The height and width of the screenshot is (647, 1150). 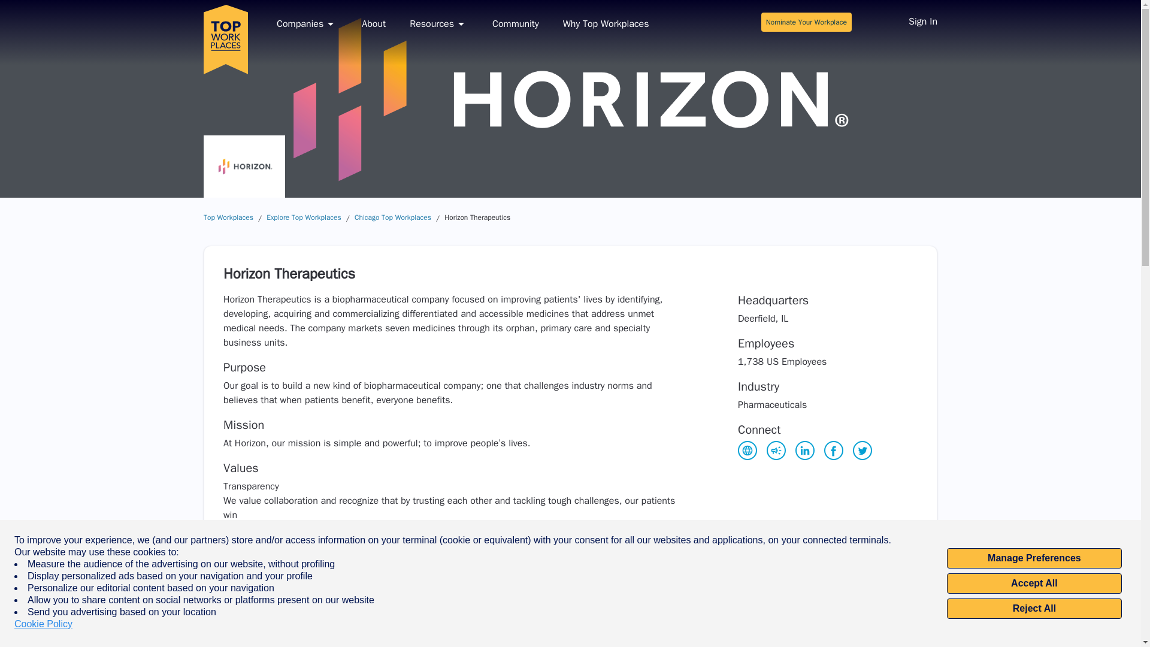 I want to click on Manage Preferences, so click(x=1034, y=558).